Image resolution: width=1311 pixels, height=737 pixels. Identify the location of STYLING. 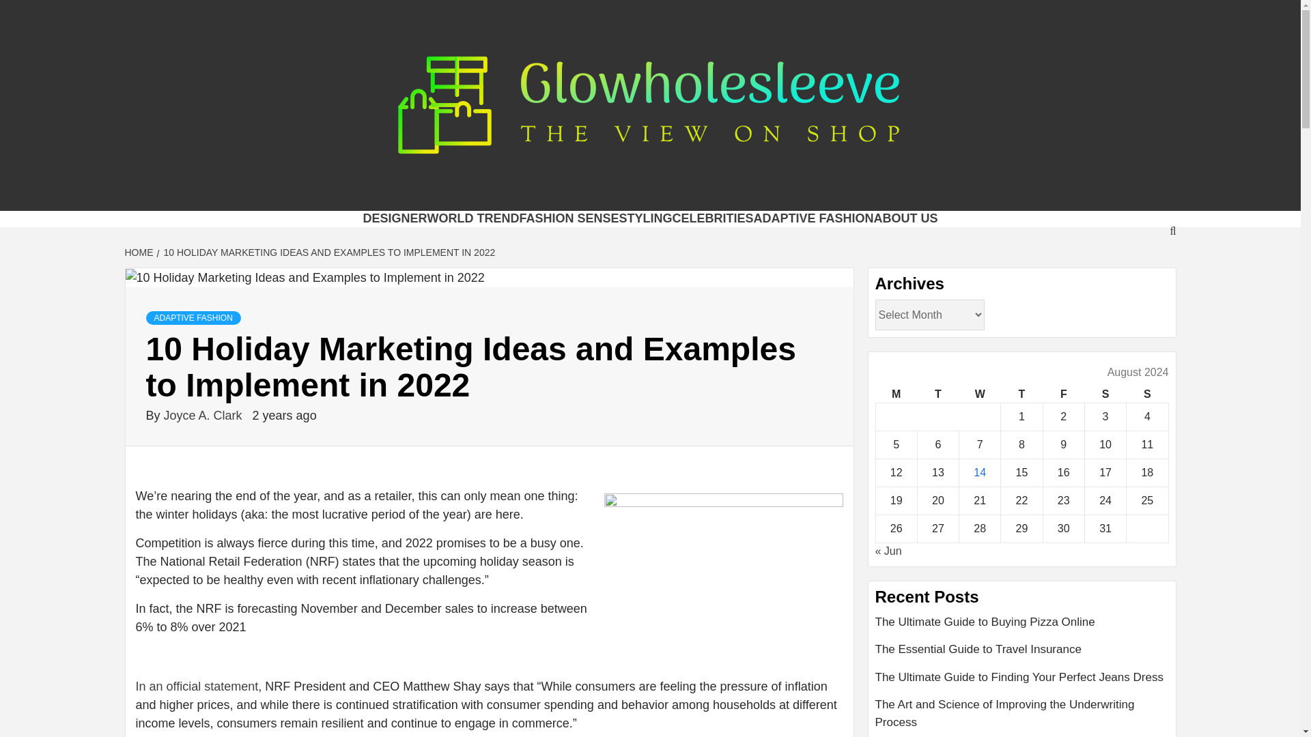
(645, 218).